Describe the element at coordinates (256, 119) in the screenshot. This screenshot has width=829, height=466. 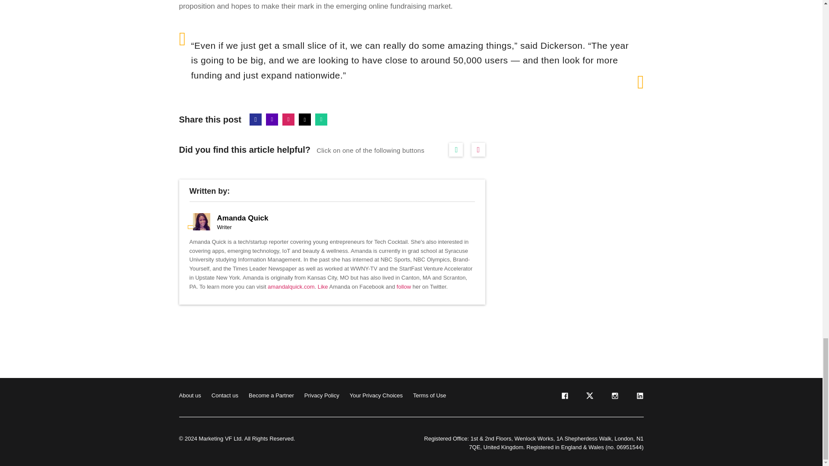
I see `Facebook` at that location.